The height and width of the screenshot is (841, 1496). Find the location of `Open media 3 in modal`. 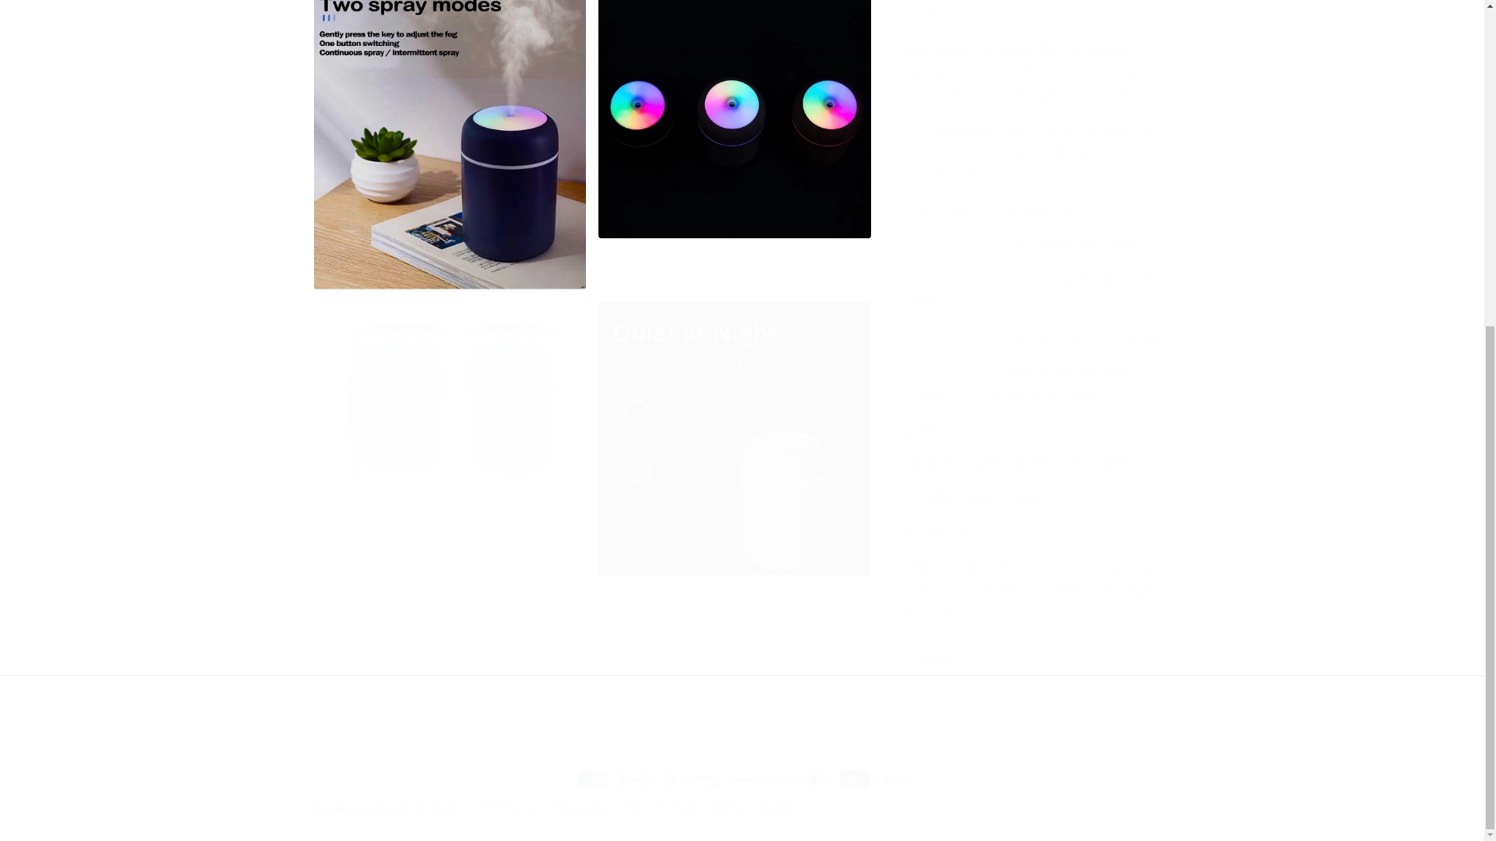

Open media 3 in modal is located at coordinates (734, 145).